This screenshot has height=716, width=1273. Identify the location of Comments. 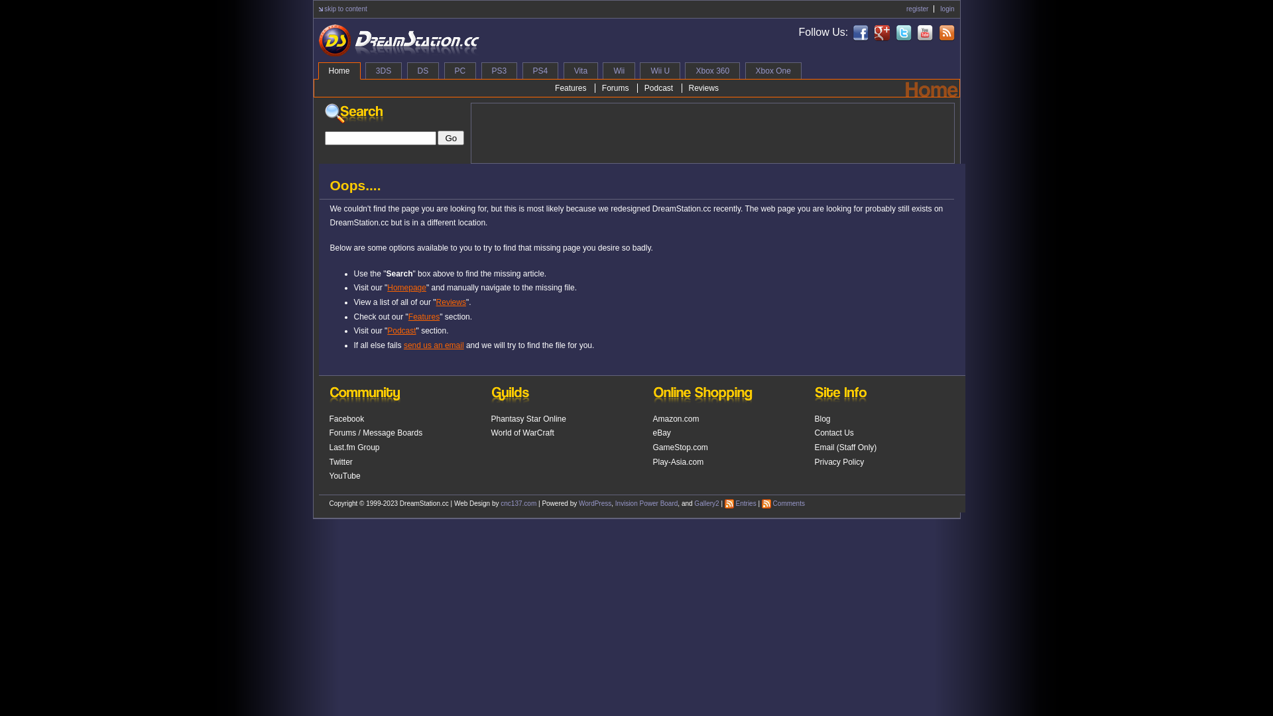
(789, 504).